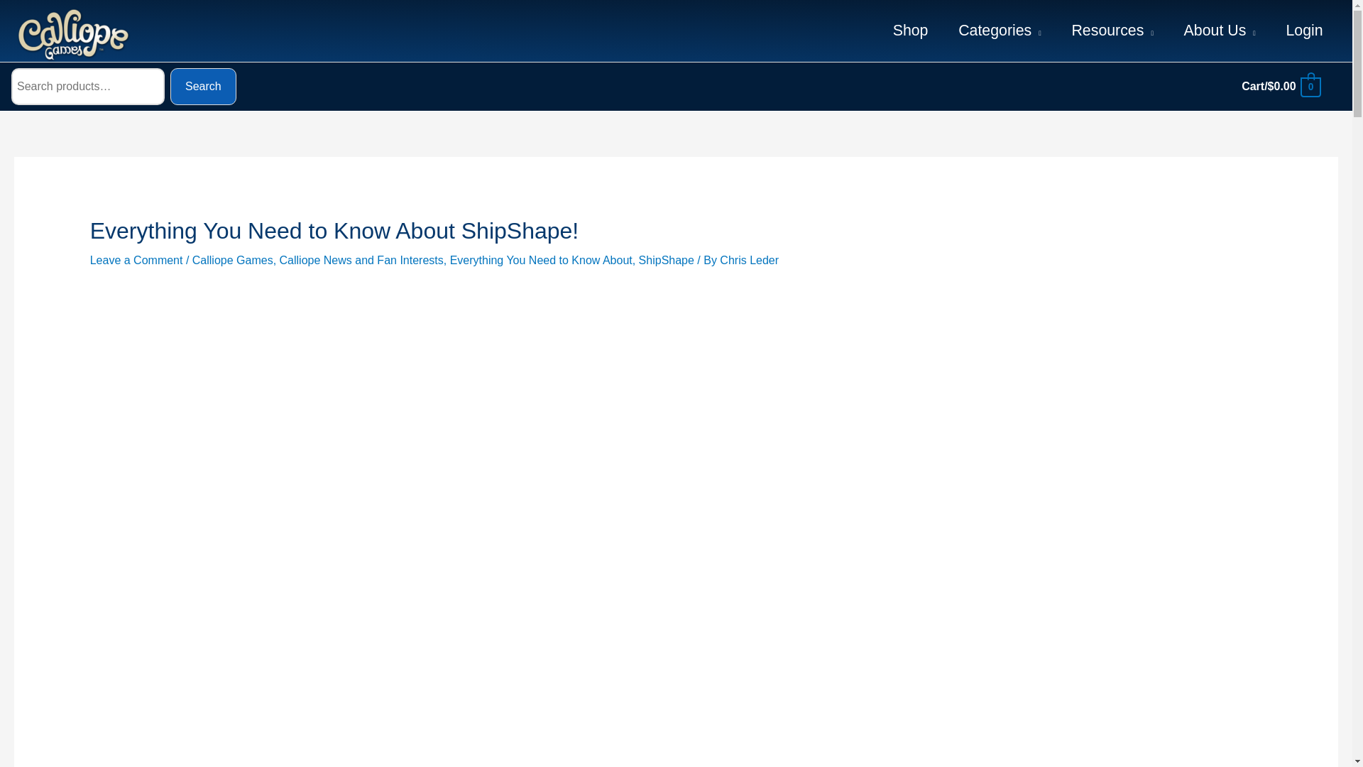 The image size is (1363, 767). Describe the element at coordinates (136, 260) in the screenshot. I see `Leave a Comment` at that location.